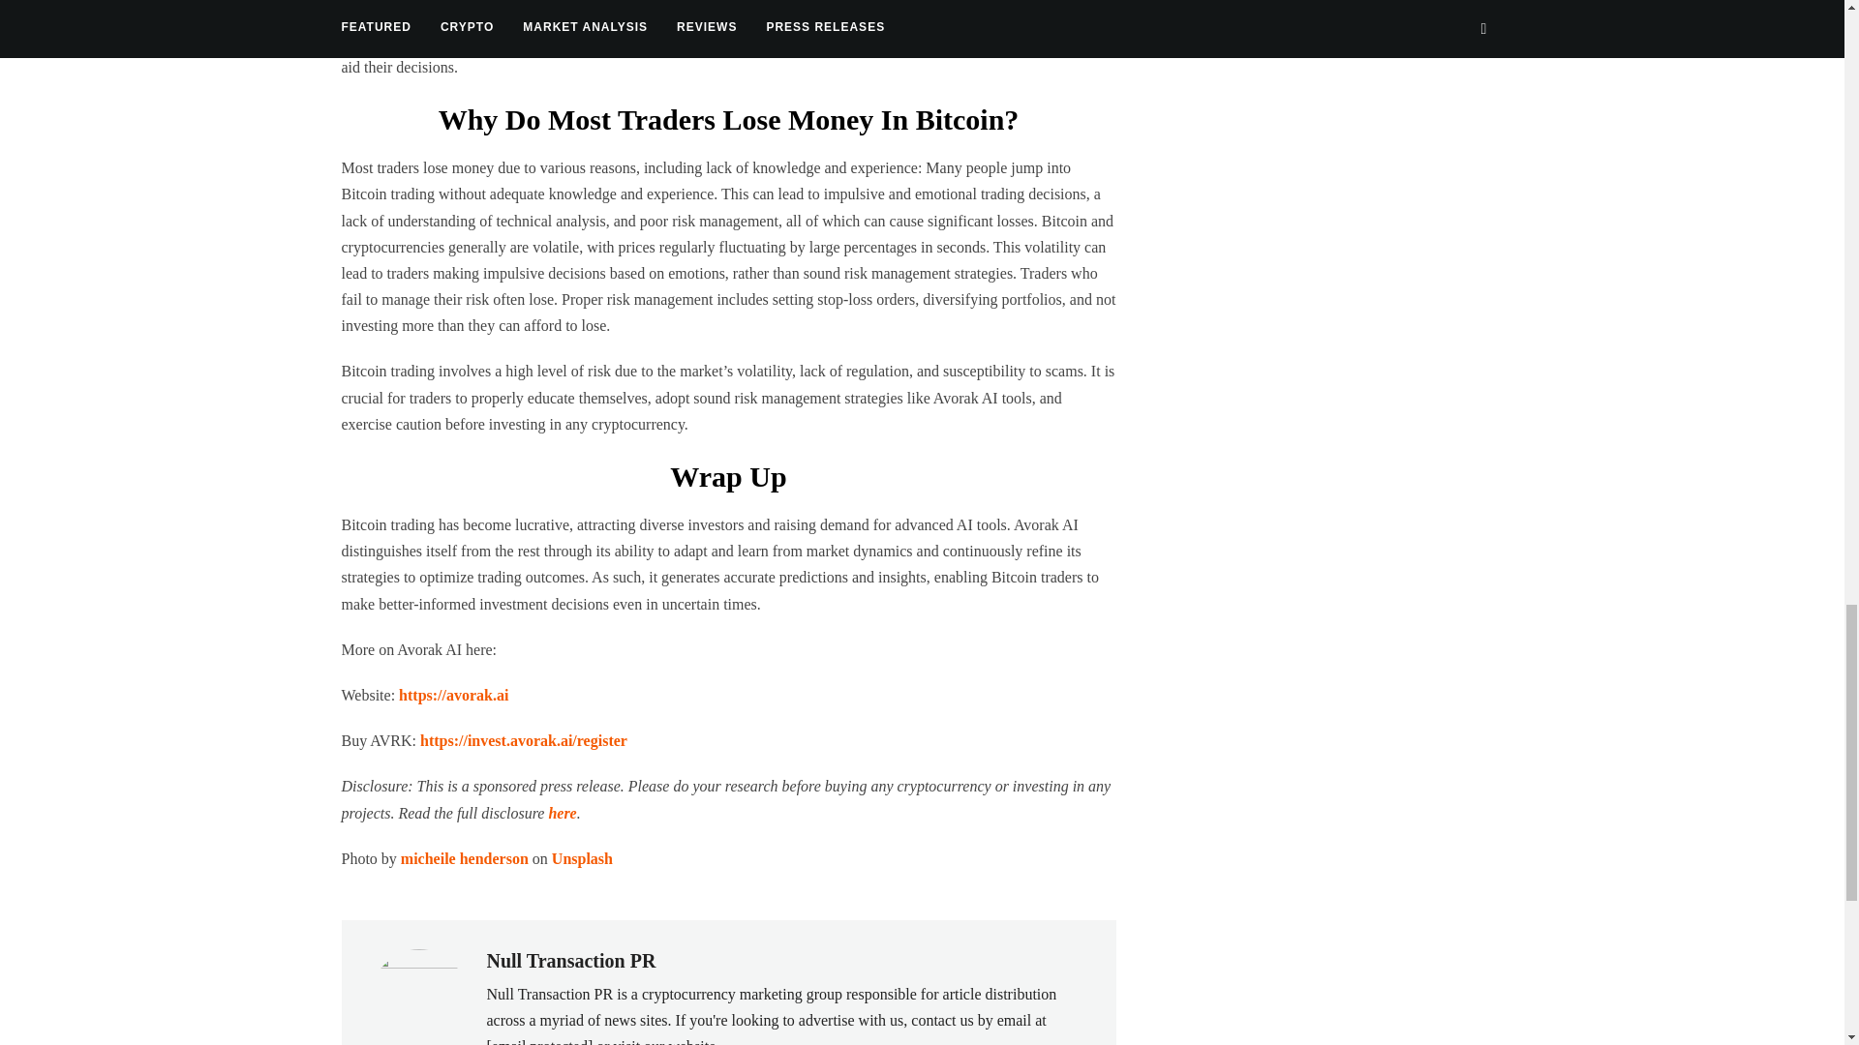  What do you see at coordinates (549, 994) in the screenshot?
I see `Null Transaction PR` at bounding box center [549, 994].